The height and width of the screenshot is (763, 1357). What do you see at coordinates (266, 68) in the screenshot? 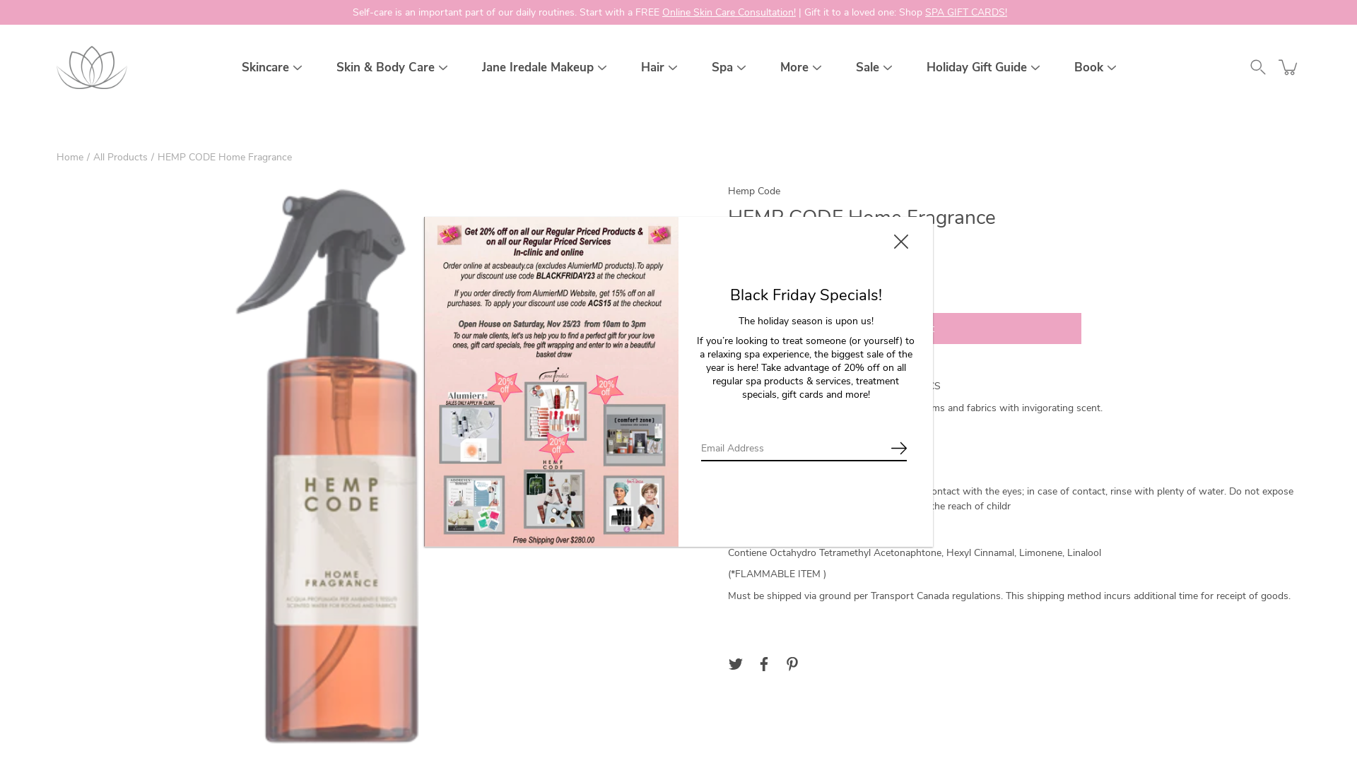
I see `Skincare` at bounding box center [266, 68].